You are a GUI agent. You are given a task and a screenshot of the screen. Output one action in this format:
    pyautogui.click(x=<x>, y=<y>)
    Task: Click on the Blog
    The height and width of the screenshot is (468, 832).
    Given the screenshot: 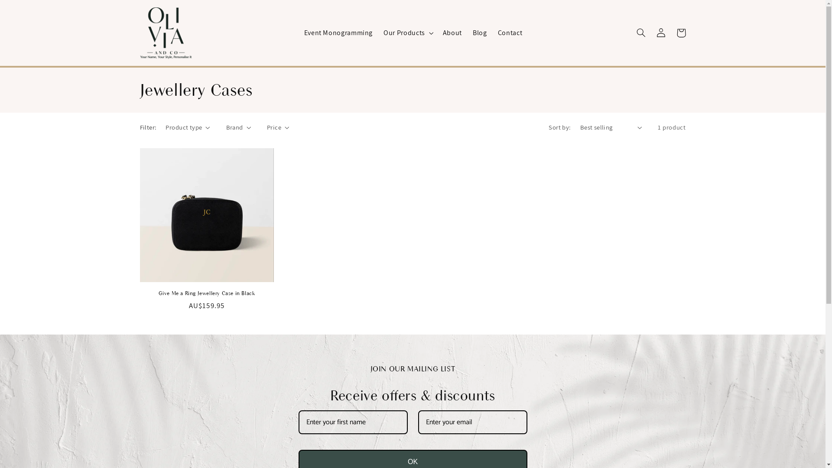 What is the action you would take?
    pyautogui.click(x=480, y=33)
    